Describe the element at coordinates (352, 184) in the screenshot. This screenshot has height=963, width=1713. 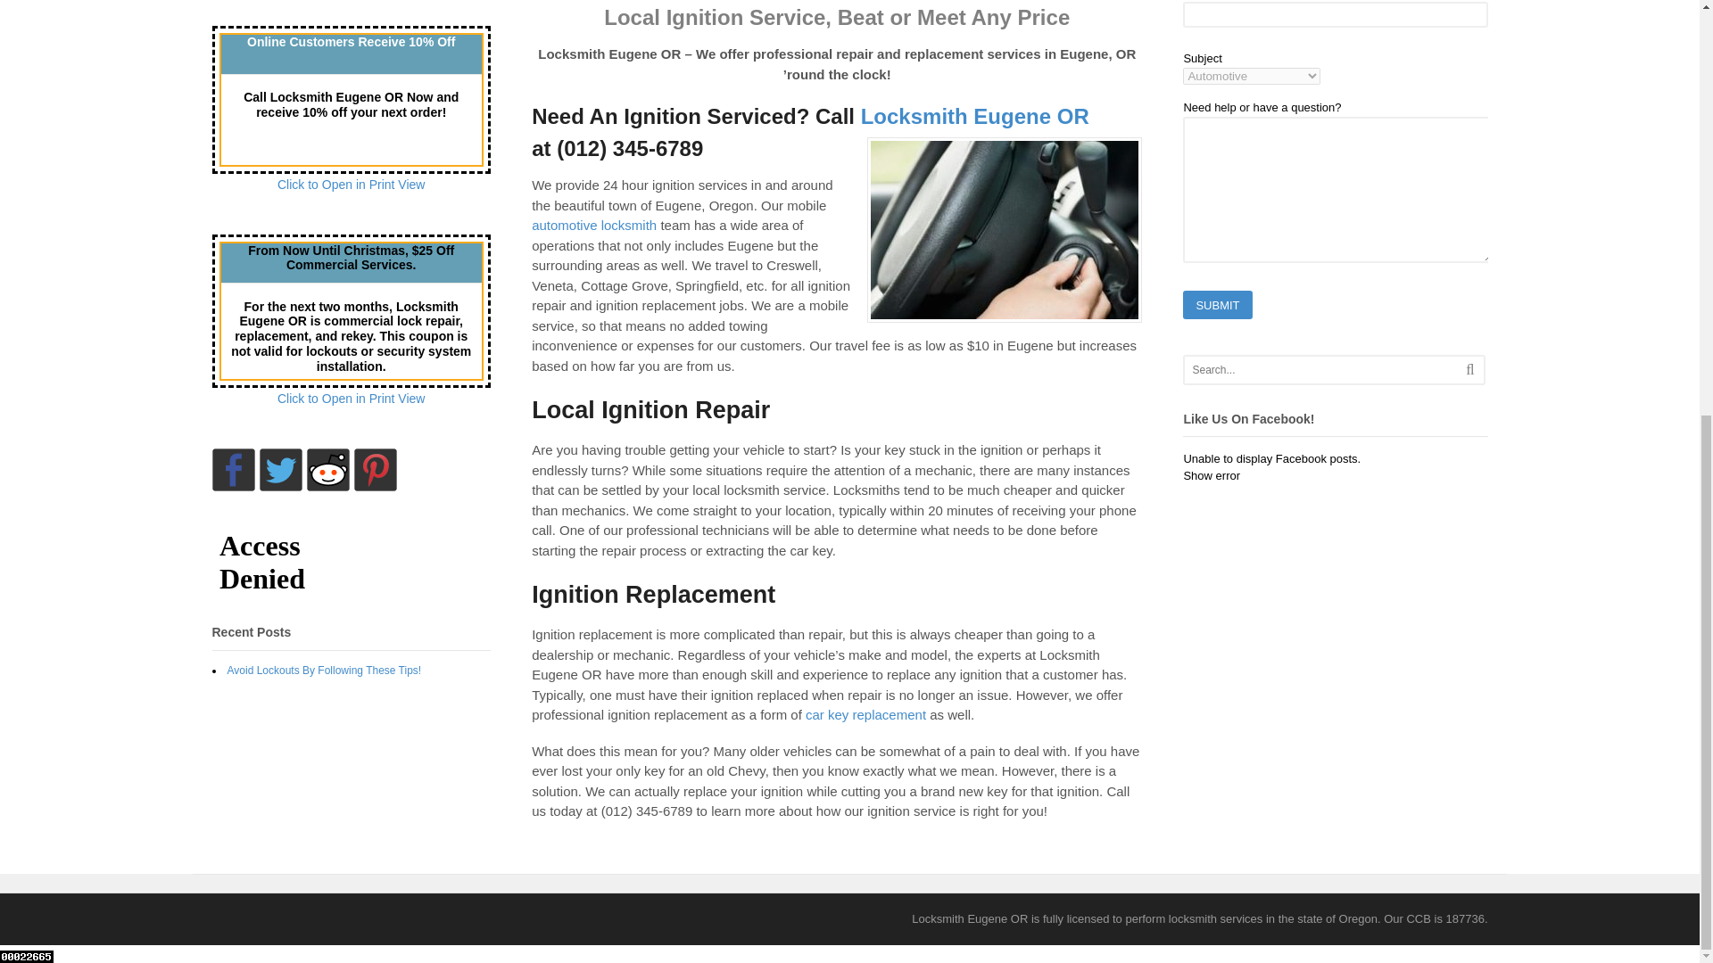
I see `Click to Open in Print View` at that location.